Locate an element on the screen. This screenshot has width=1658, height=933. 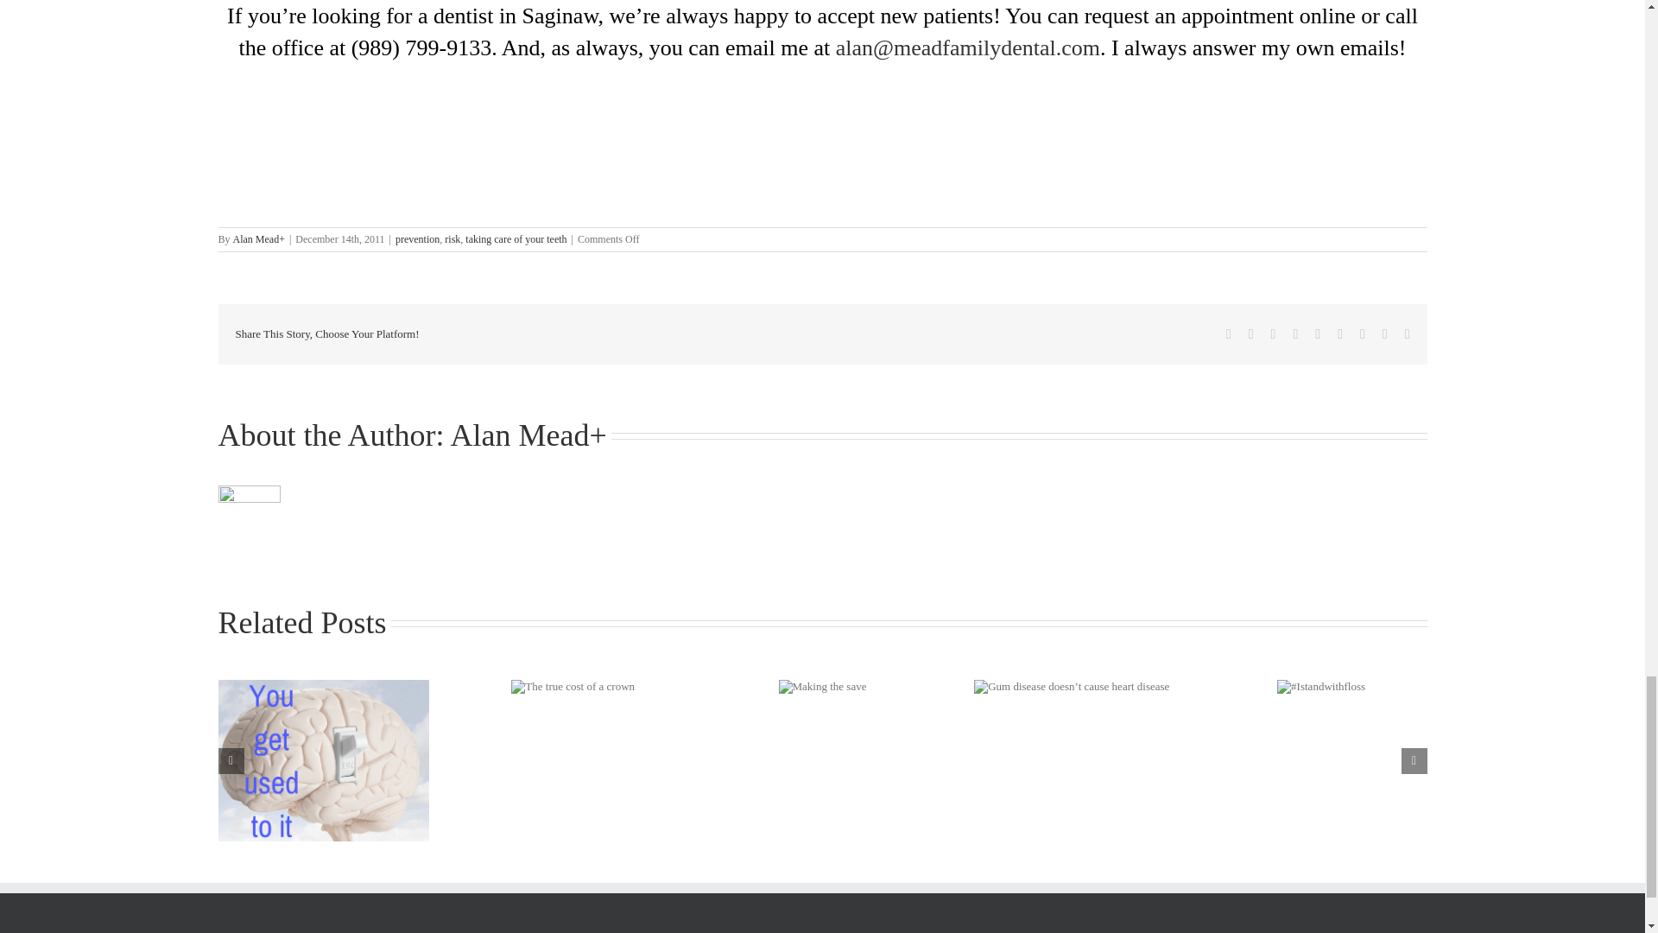
Facebook is located at coordinates (1229, 334).